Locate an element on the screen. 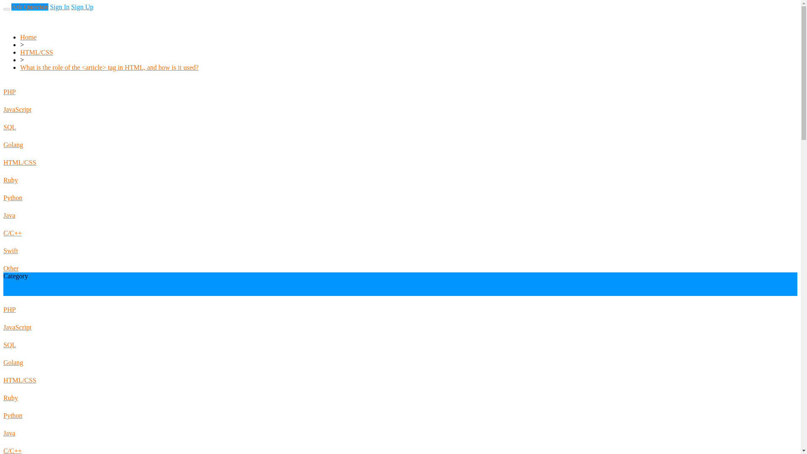 The height and width of the screenshot is (454, 807). Sign In is located at coordinates (60, 7).